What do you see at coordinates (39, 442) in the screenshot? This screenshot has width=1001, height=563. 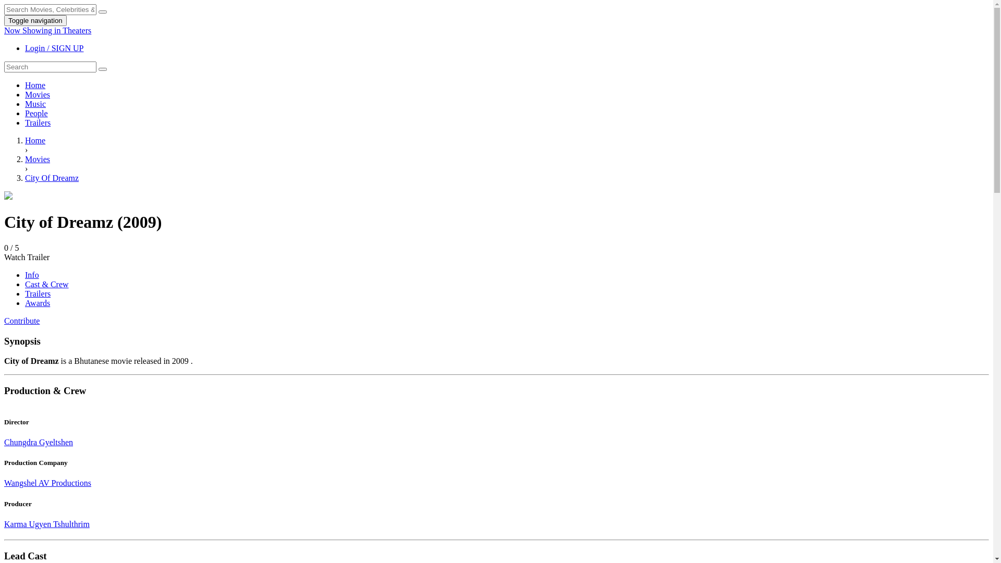 I see `Chungdra Gyeltshen` at bounding box center [39, 442].